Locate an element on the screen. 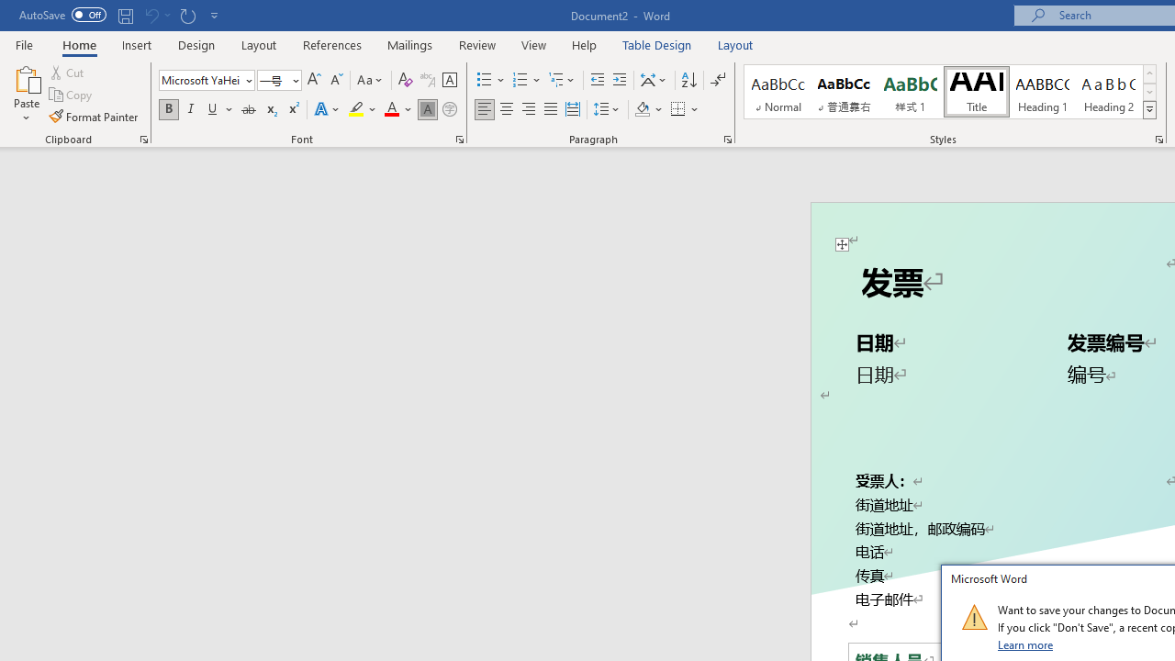 The height and width of the screenshot is (661, 1175). Justify is located at coordinates (550, 110).